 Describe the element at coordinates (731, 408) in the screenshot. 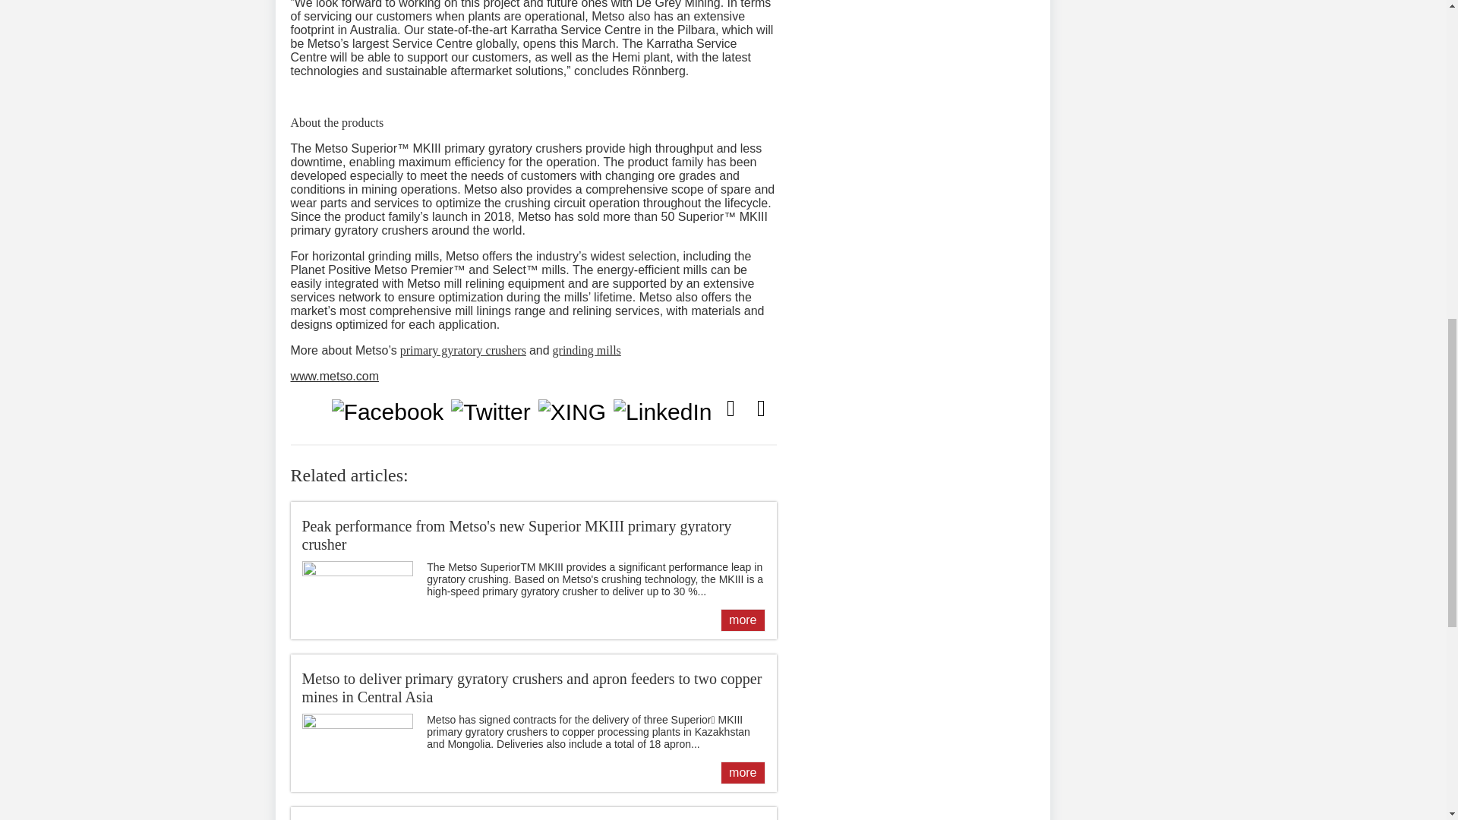

I see `Per E-Mail teilen` at that location.